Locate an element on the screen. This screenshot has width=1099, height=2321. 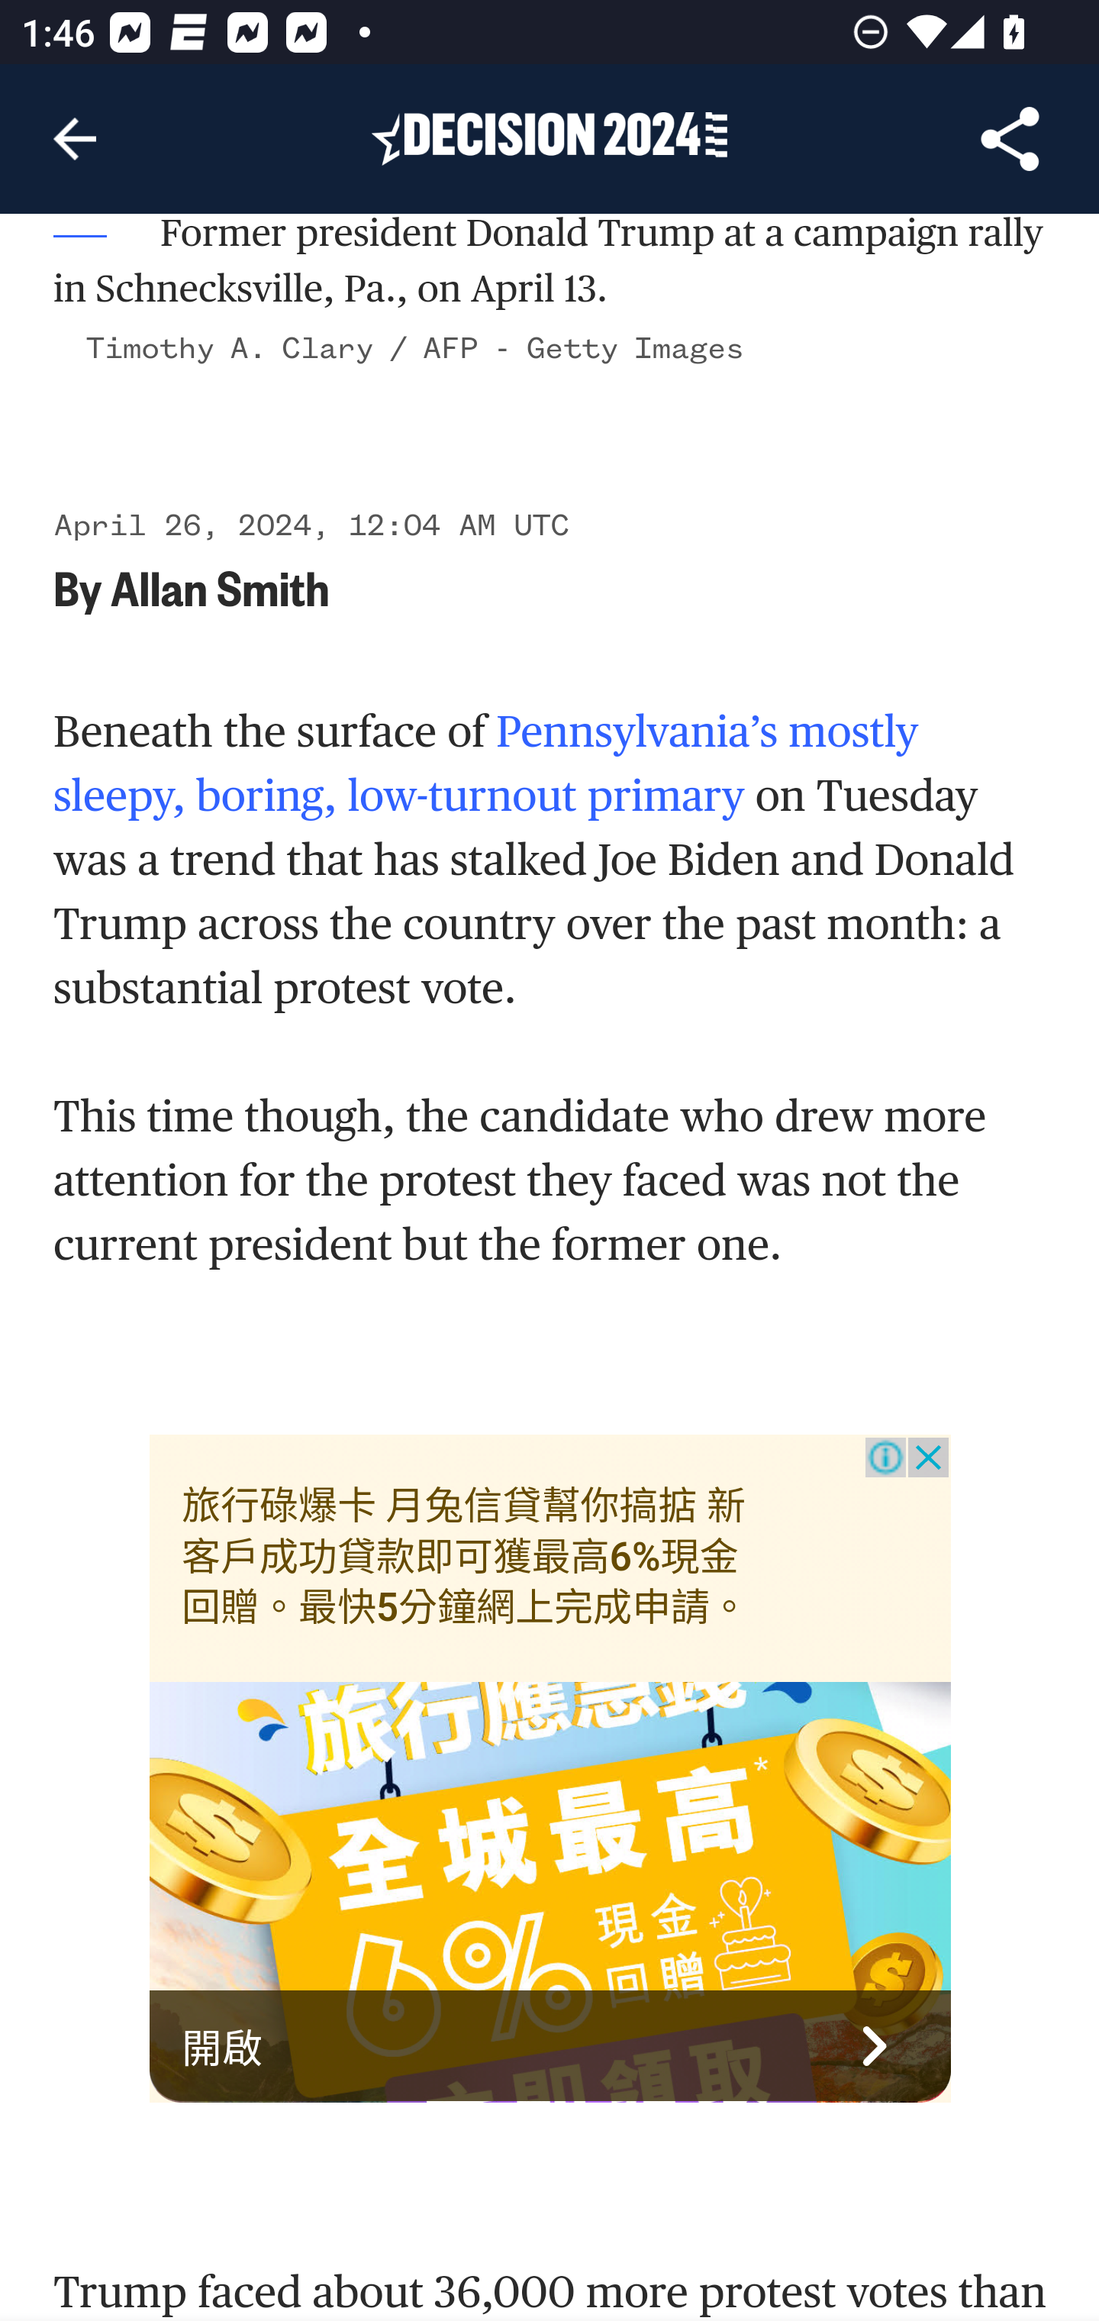
Share Article, button is located at coordinates (1010, 139).